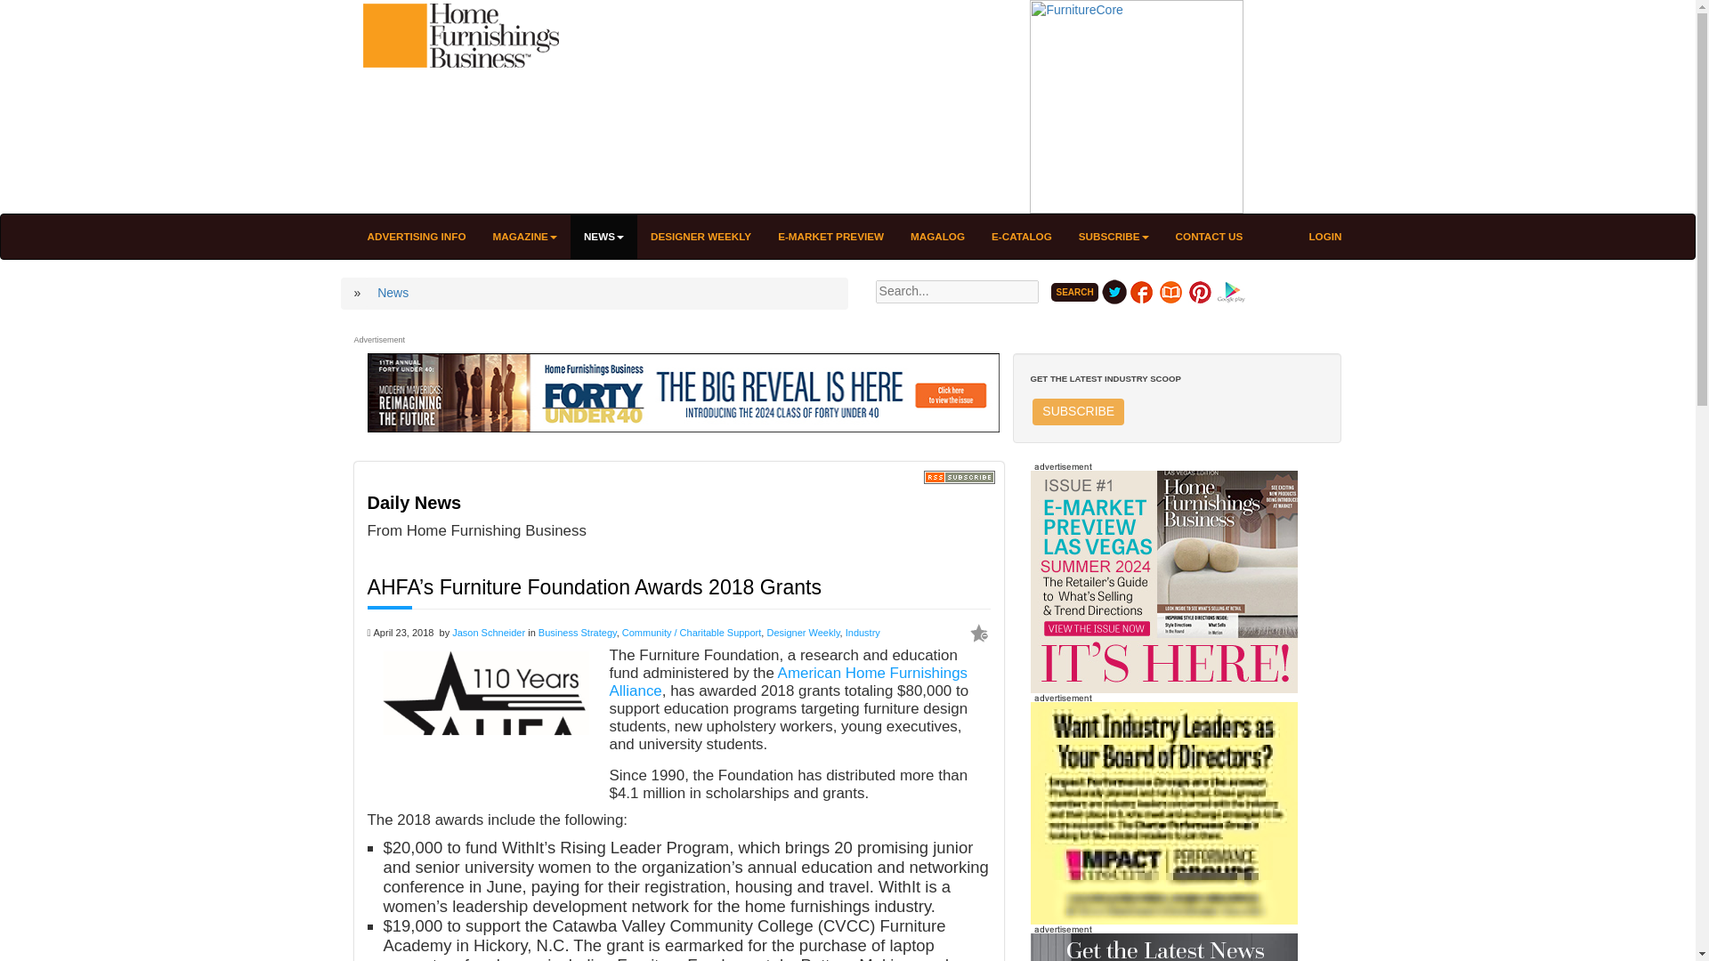  What do you see at coordinates (1137, 106) in the screenshot?
I see `FurnitureCore` at bounding box center [1137, 106].